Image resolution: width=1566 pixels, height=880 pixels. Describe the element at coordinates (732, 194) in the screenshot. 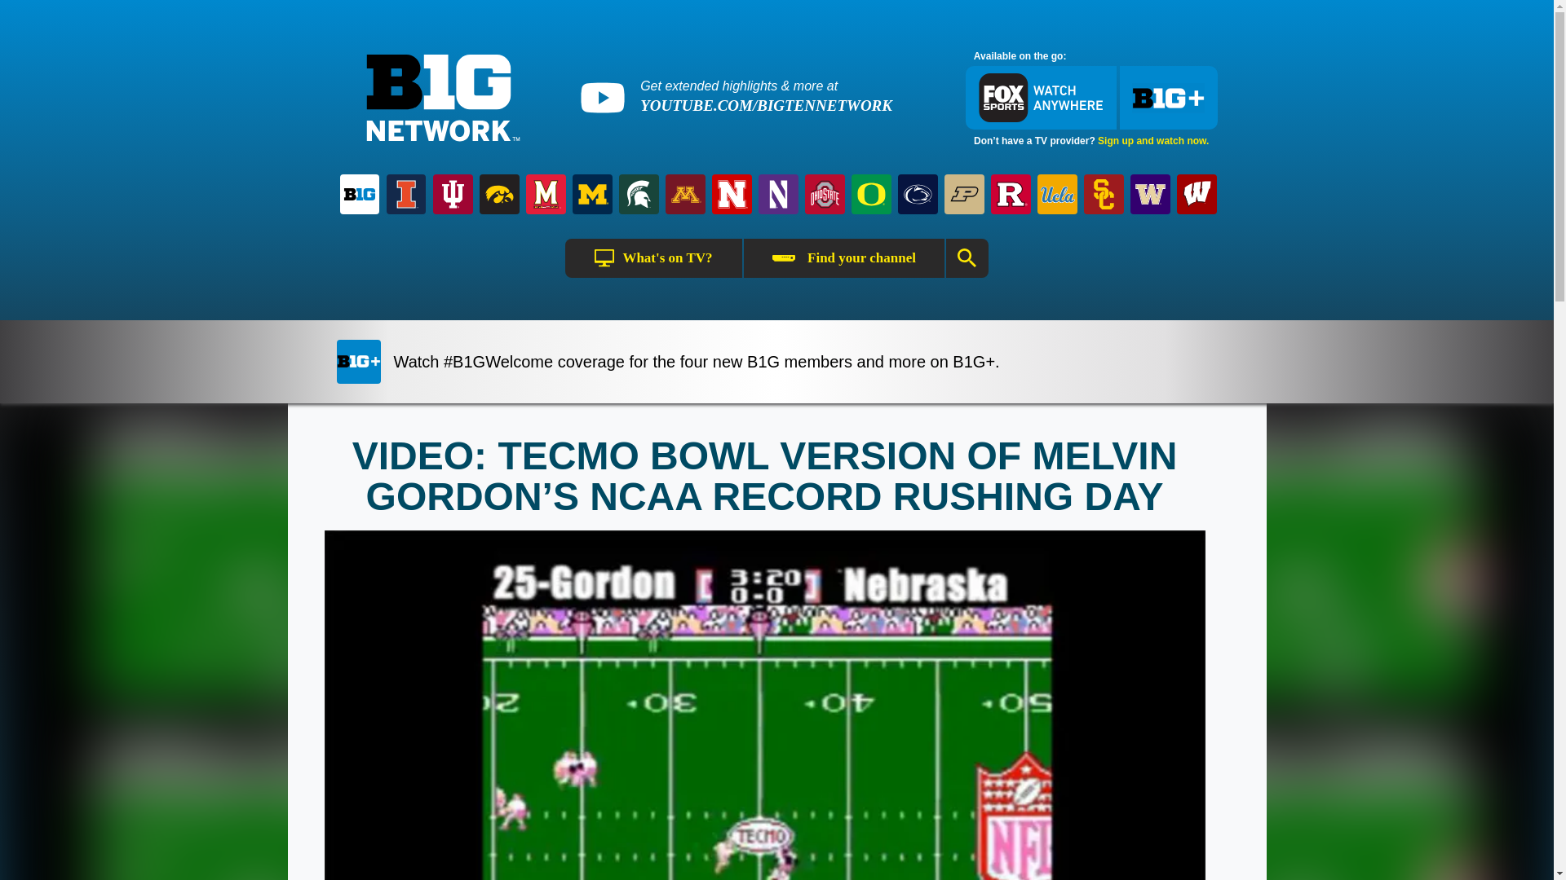

I see `Nebraska Huskers` at that location.